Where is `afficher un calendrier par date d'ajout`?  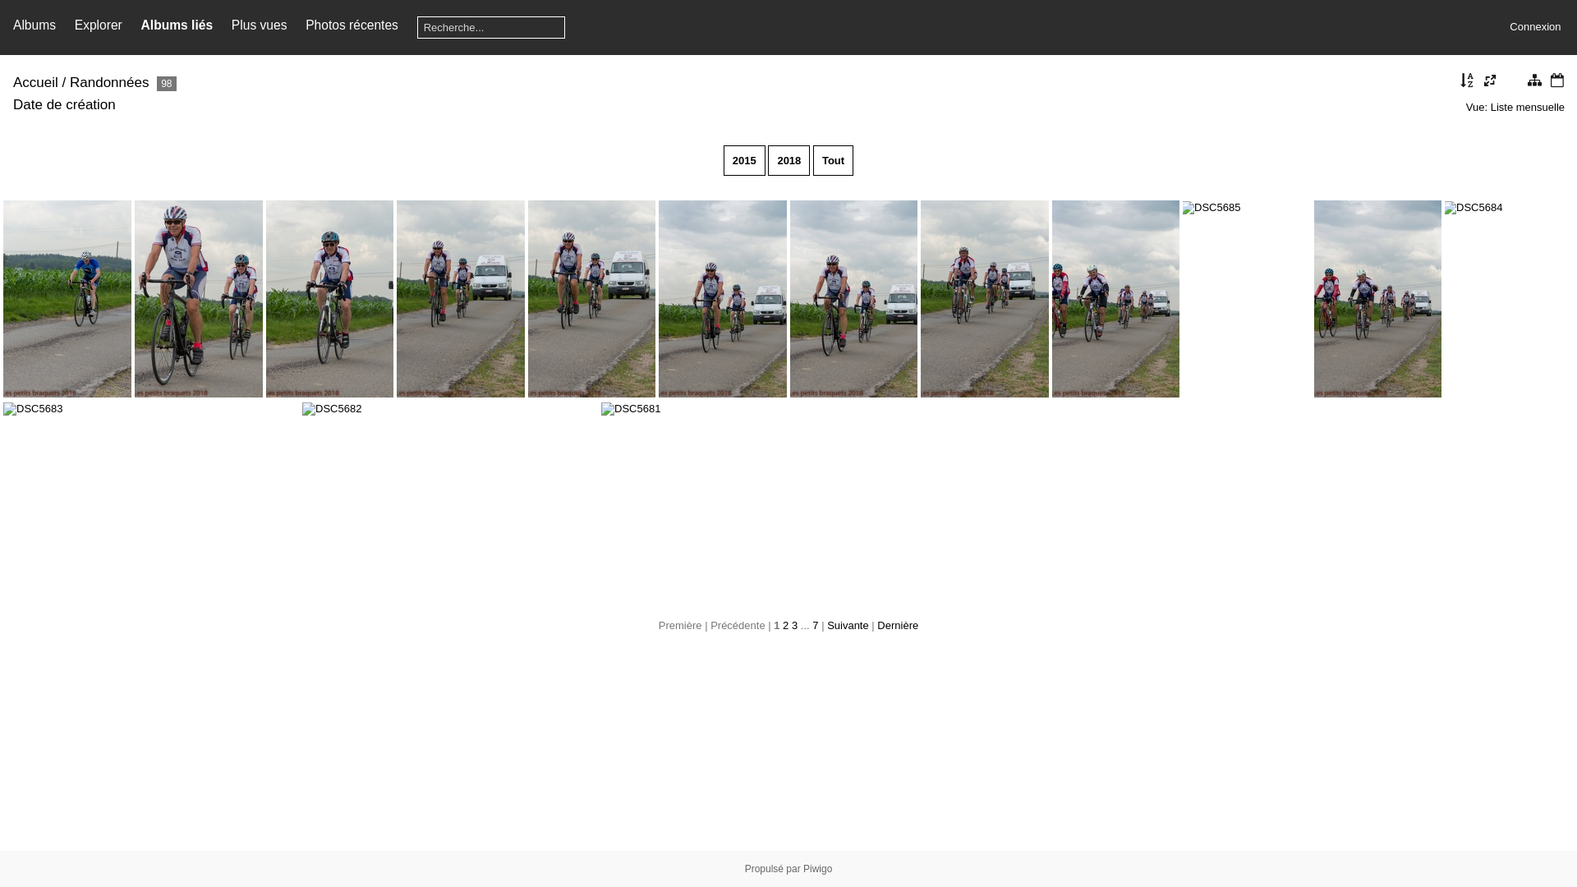
afficher un calendrier par date d'ajout is located at coordinates (1557, 82).